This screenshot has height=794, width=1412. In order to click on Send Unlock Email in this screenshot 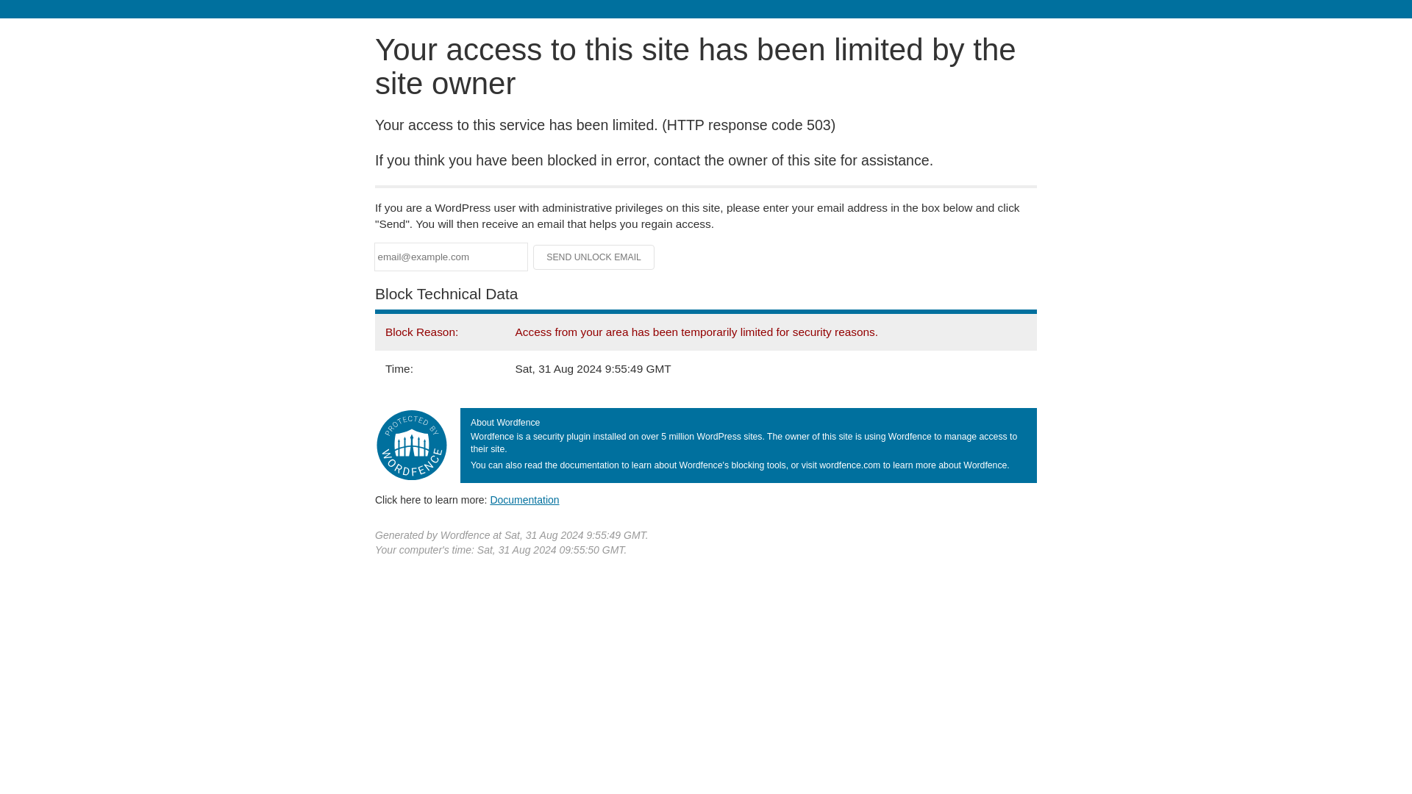, I will do `click(594, 257)`.